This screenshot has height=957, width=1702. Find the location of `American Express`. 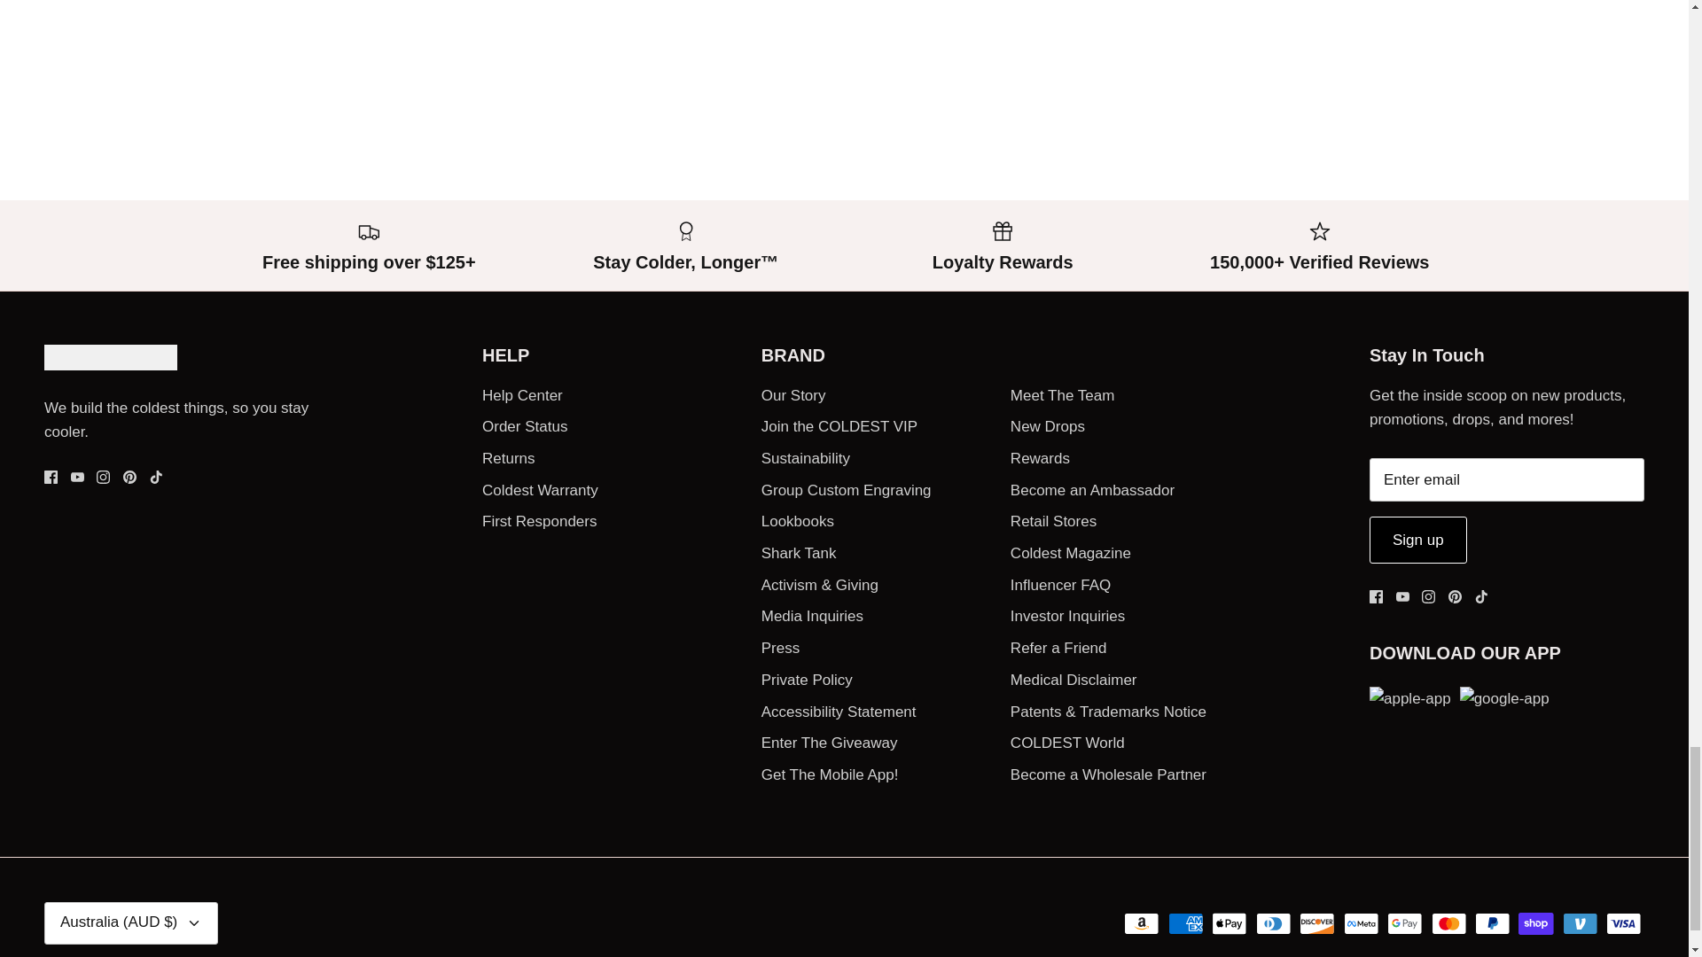

American Express is located at coordinates (1185, 923).